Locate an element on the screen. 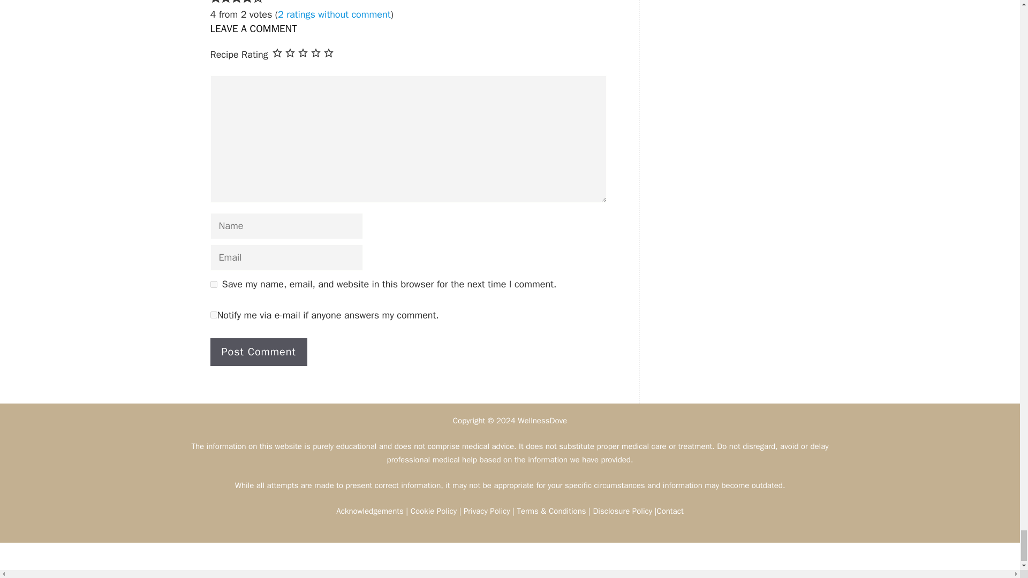 The width and height of the screenshot is (1028, 578). yes is located at coordinates (213, 284).